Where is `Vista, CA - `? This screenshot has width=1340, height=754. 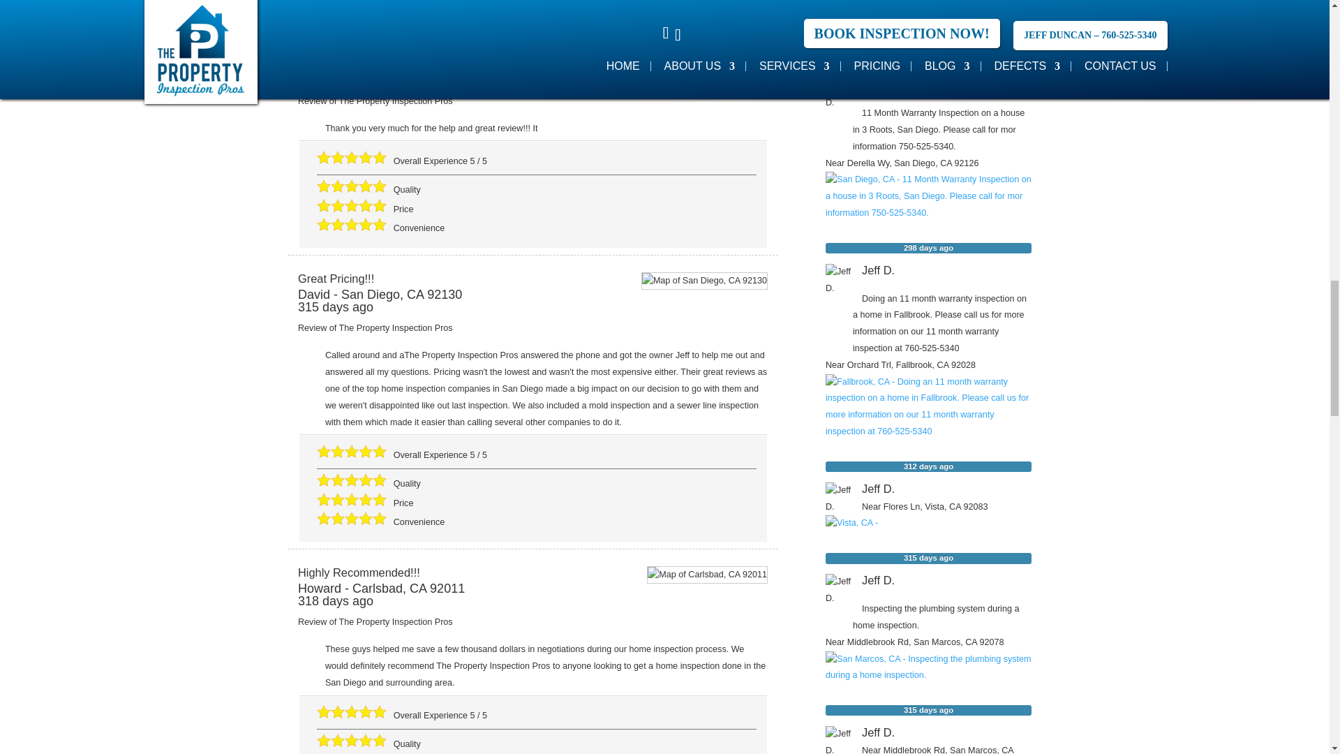
Vista, CA -  is located at coordinates (851, 525).